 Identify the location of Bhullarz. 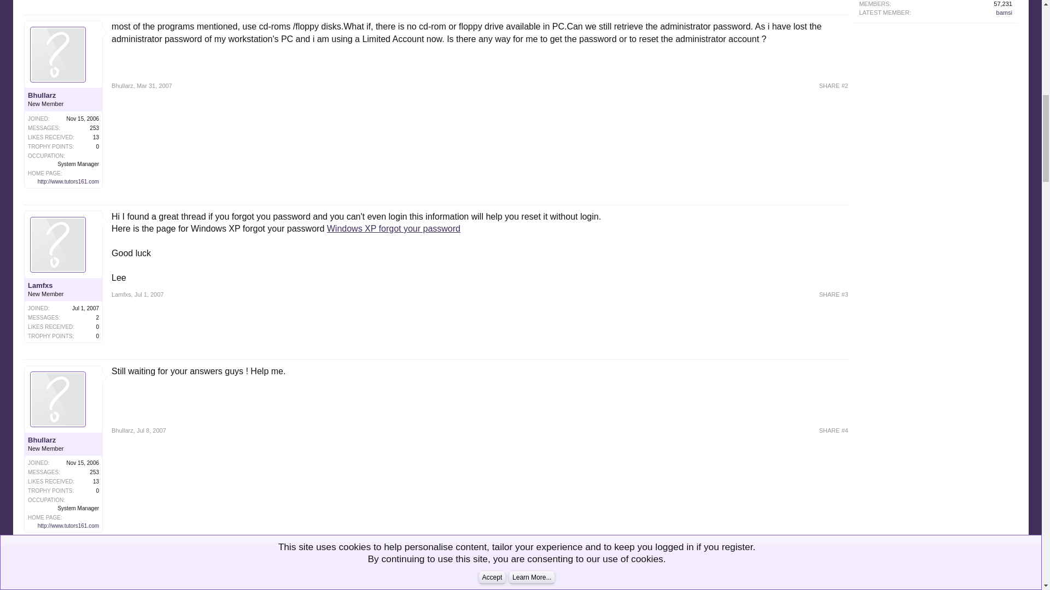
(122, 86).